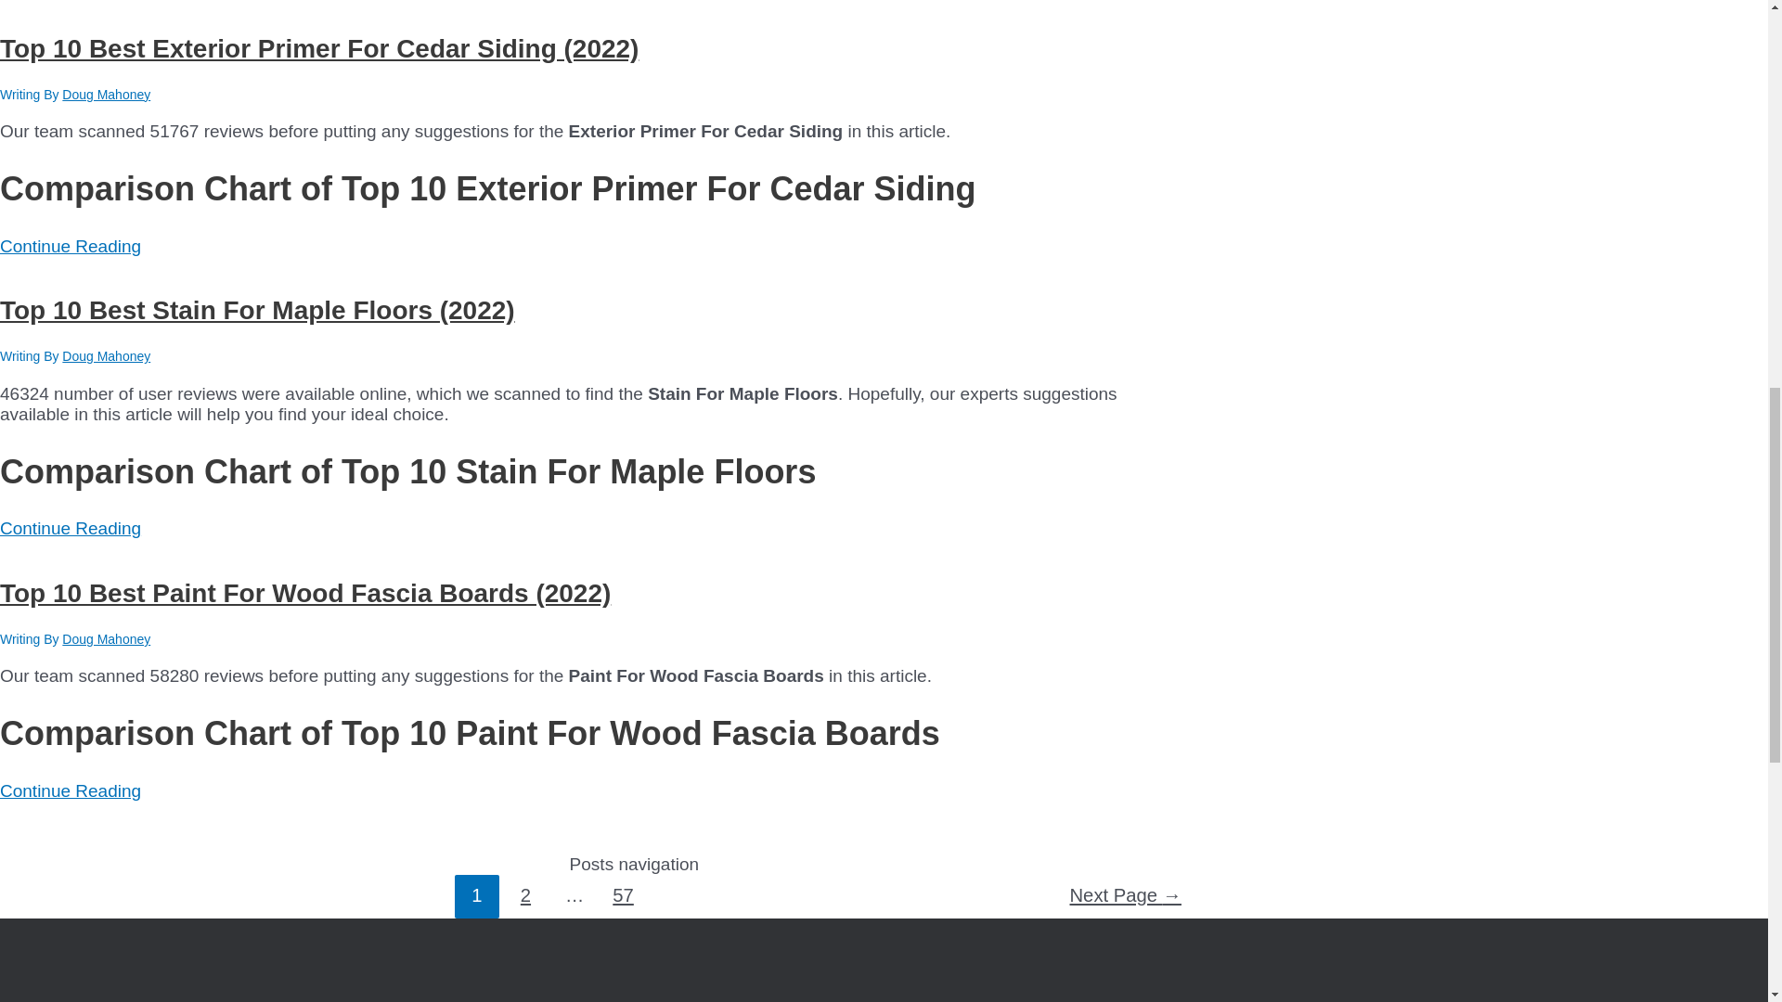 The width and height of the screenshot is (1782, 1002). What do you see at coordinates (106, 356) in the screenshot?
I see `View all posts by Doug Mahoney` at bounding box center [106, 356].